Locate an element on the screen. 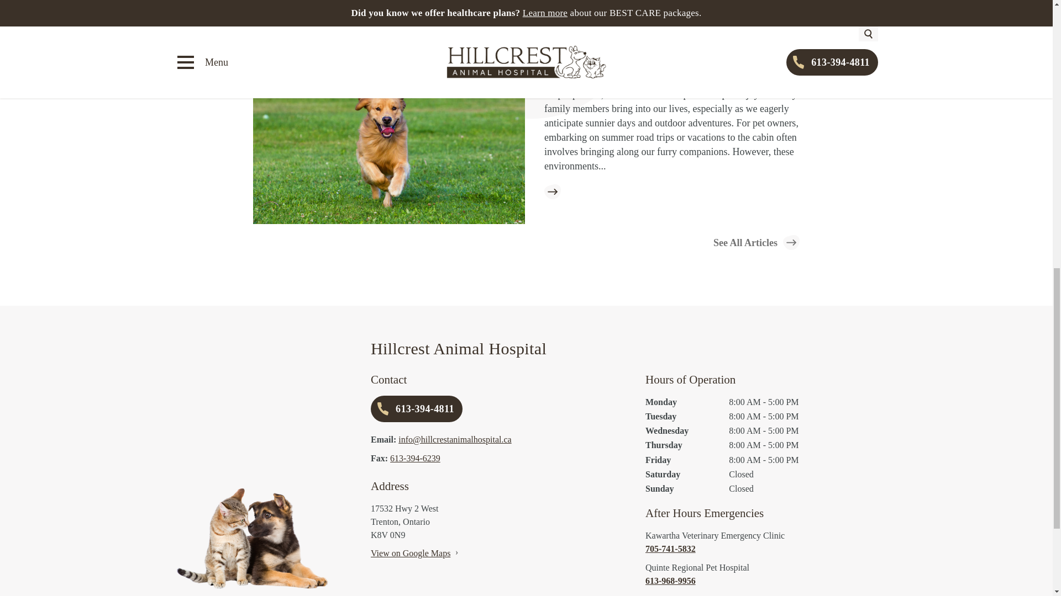 Image resolution: width=1061 pixels, height=596 pixels. See All Articles is located at coordinates (756, 242).